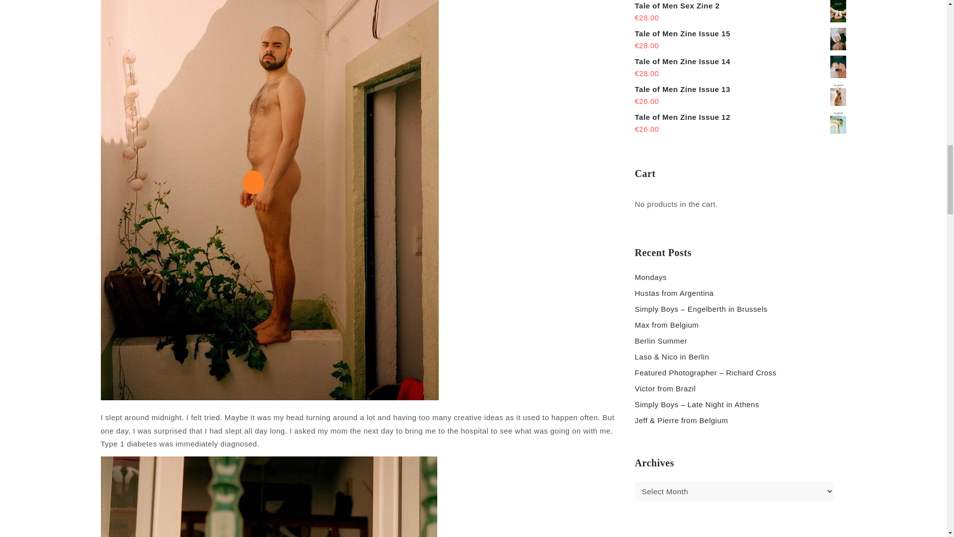 Image resolution: width=954 pixels, height=537 pixels. Describe the element at coordinates (740, 89) in the screenshot. I see `Tale of Men Zine Issue 13` at that location.